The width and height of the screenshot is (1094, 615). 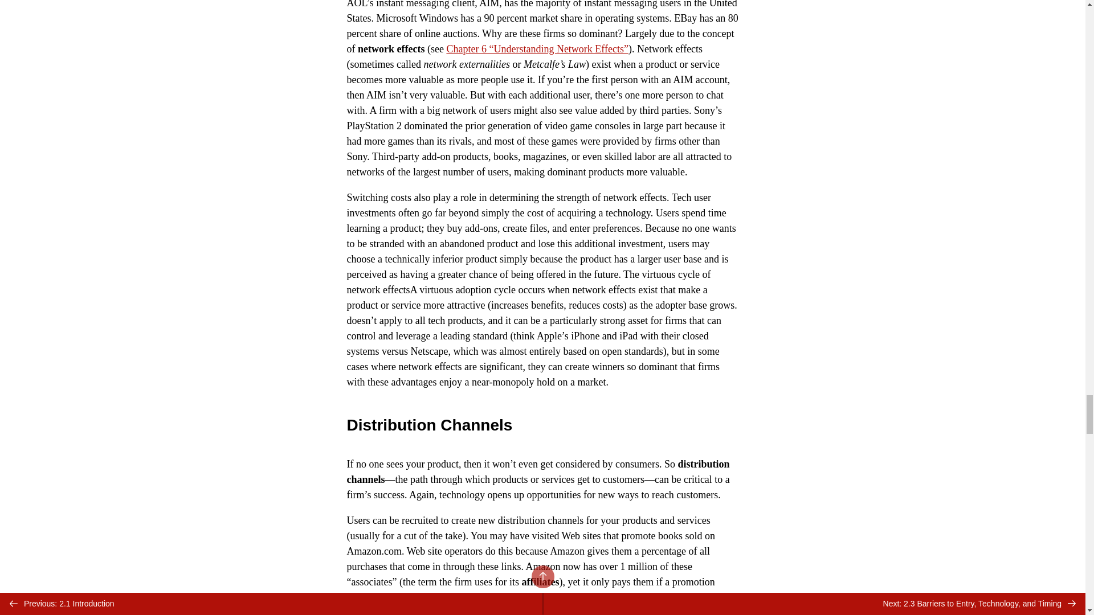 What do you see at coordinates (540, 582) in the screenshot?
I see `affiliates` at bounding box center [540, 582].